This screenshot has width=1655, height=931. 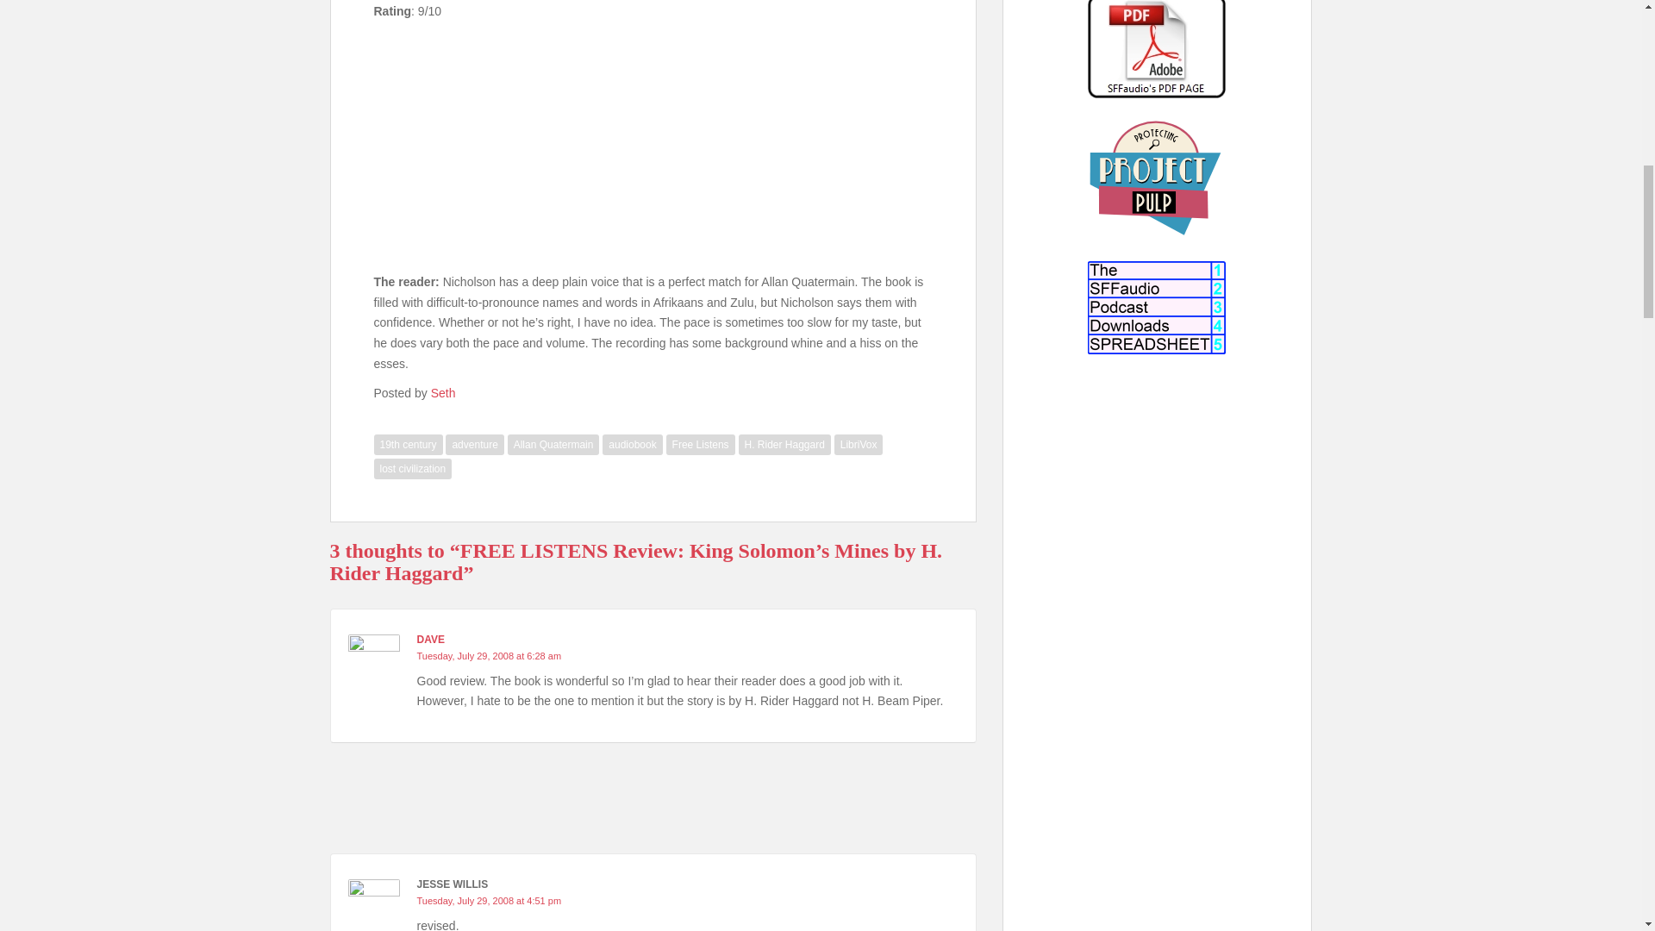 What do you see at coordinates (1157, 621) in the screenshot?
I see `Advertisement` at bounding box center [1157, 621].